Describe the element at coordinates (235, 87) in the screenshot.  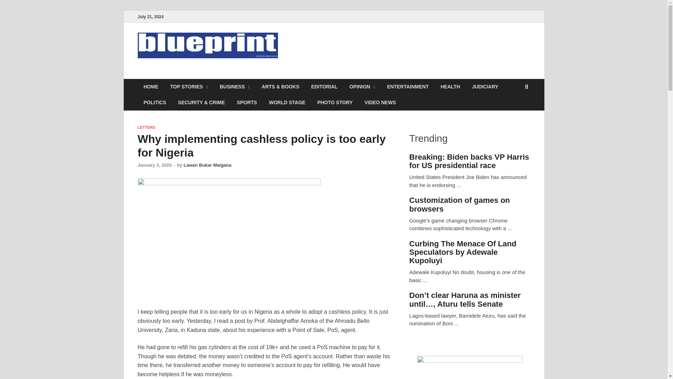
I see `BUSINESS` at that location.